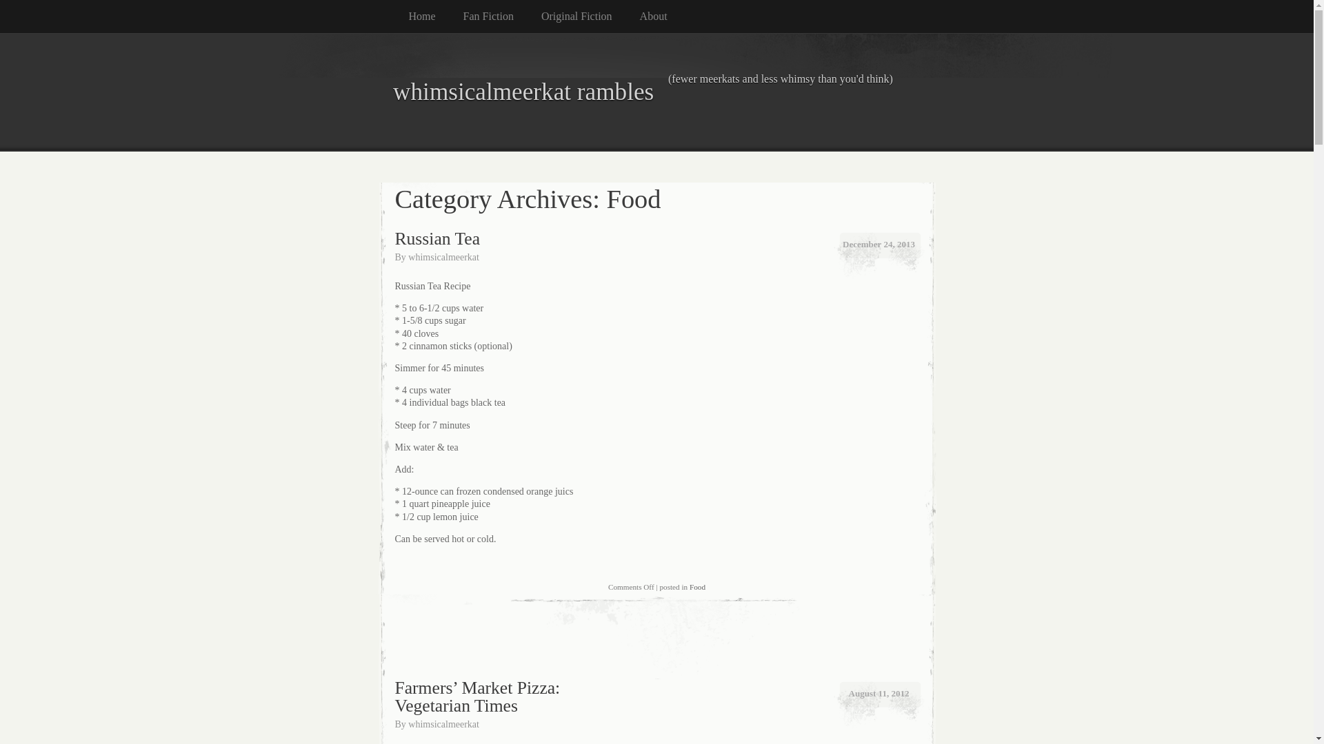 The height and width of the screenshot is (744, 1324). What do you see at coordinates (698, 586) in the screenshot?
I see `Food` at bounding box center [698, 586].